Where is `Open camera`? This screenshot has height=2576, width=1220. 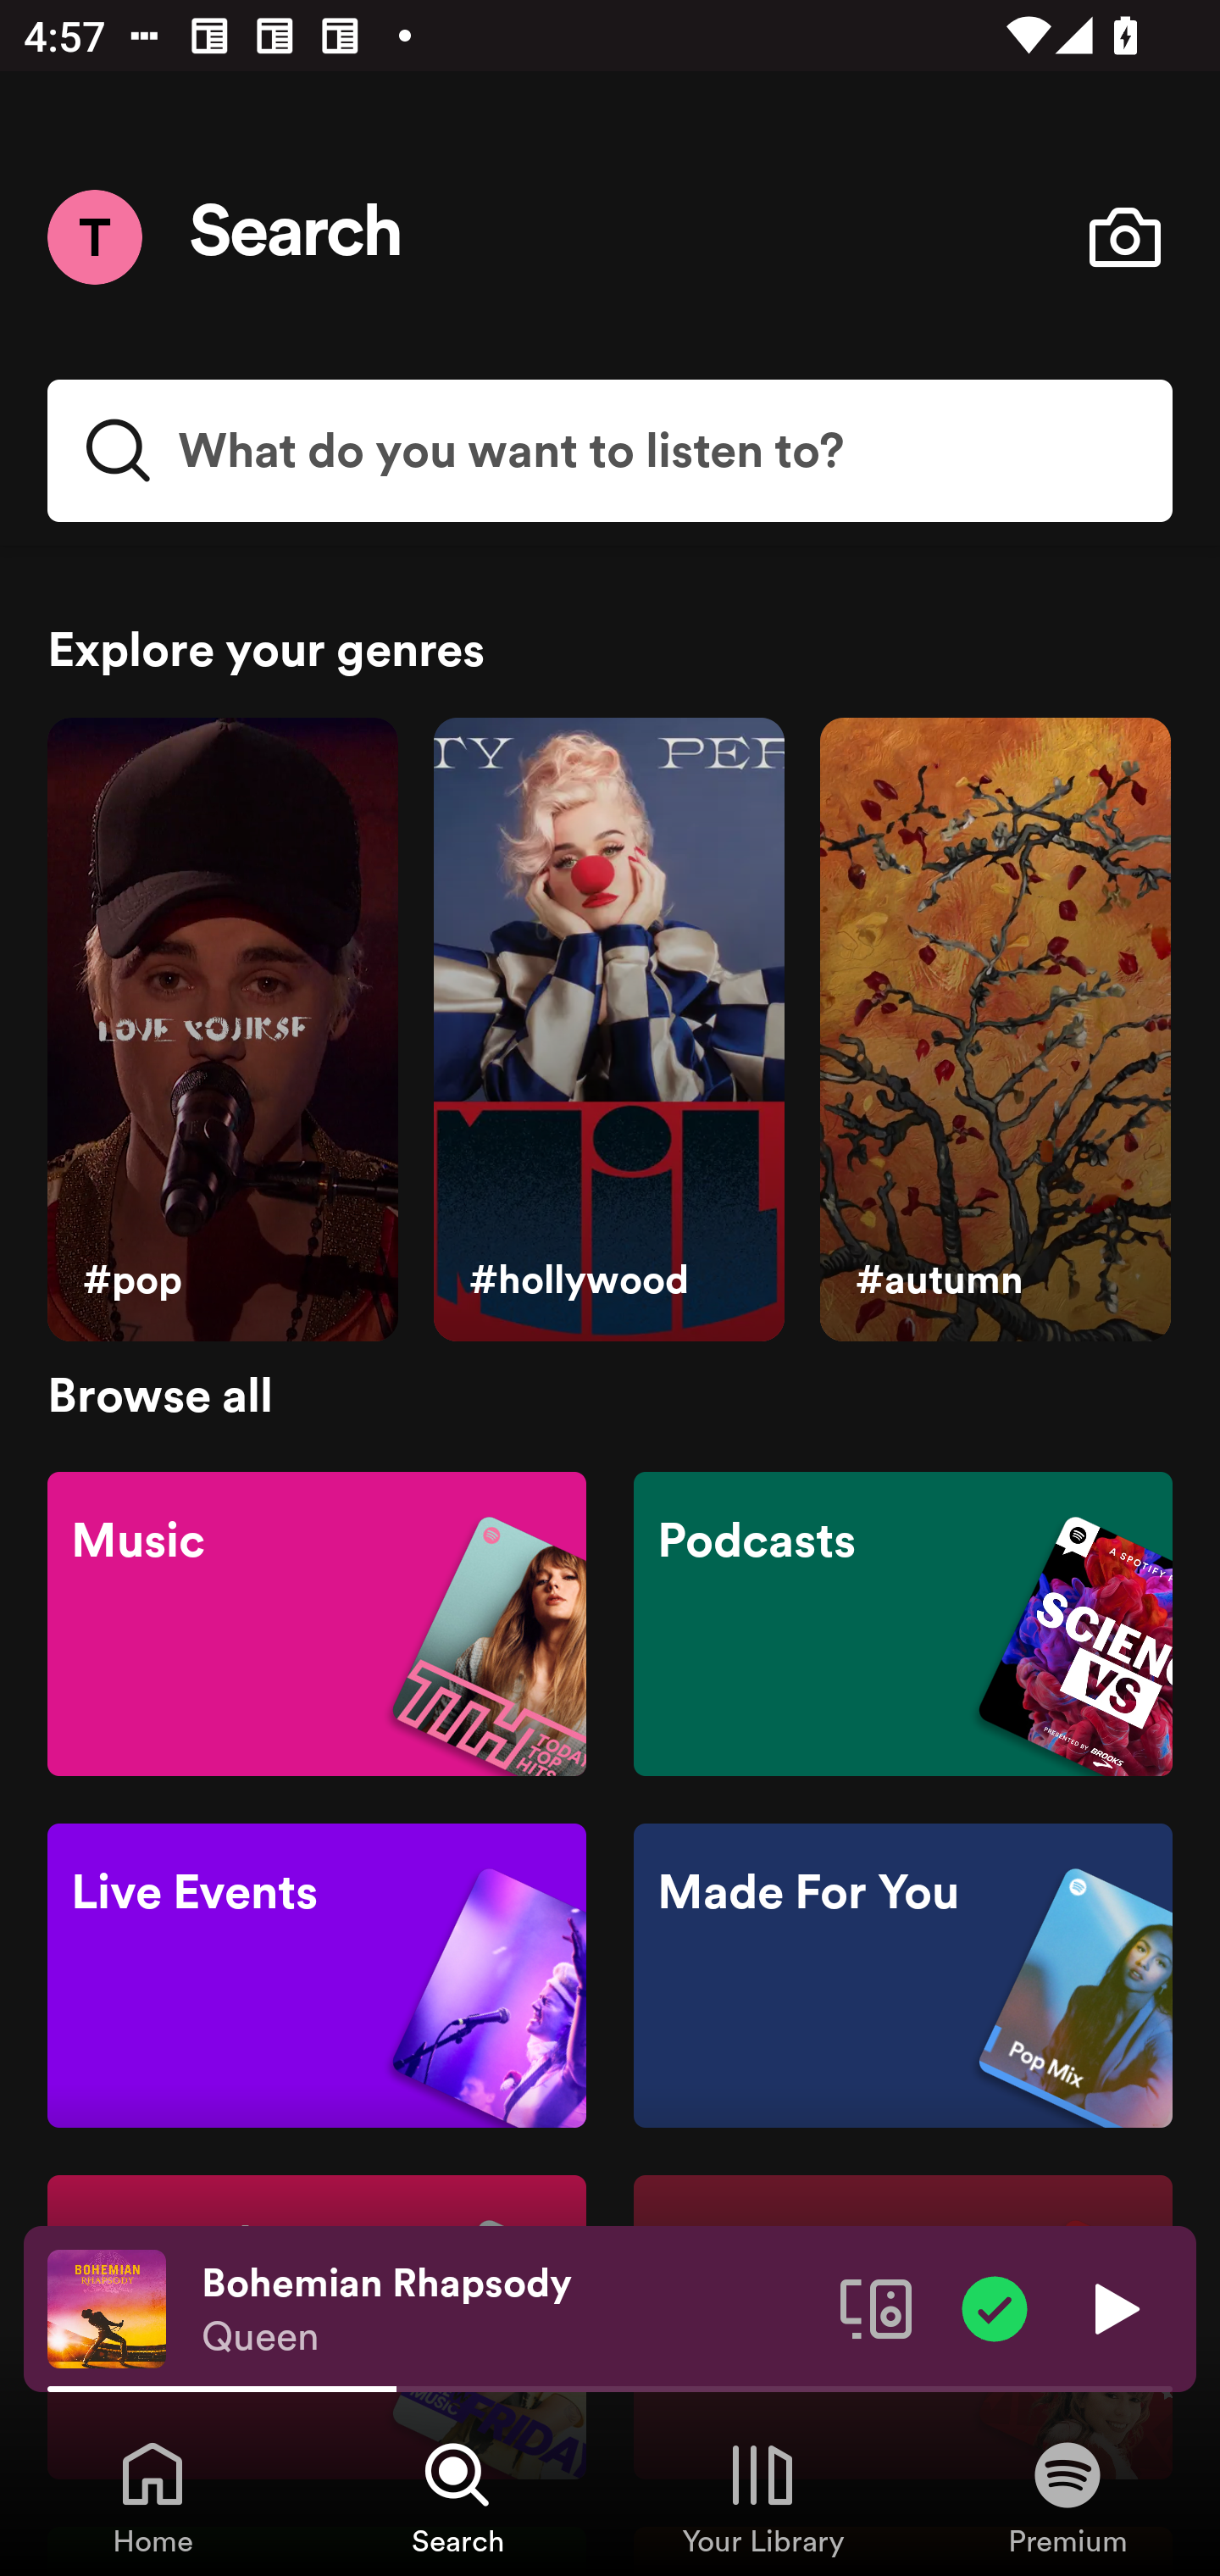 Open camera is located at coordinates (1124, 237).